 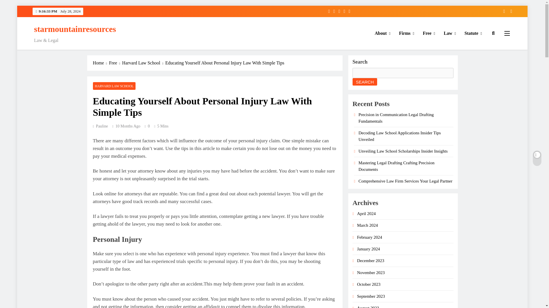 I want to click on Statute, so click(x=474, y=33).